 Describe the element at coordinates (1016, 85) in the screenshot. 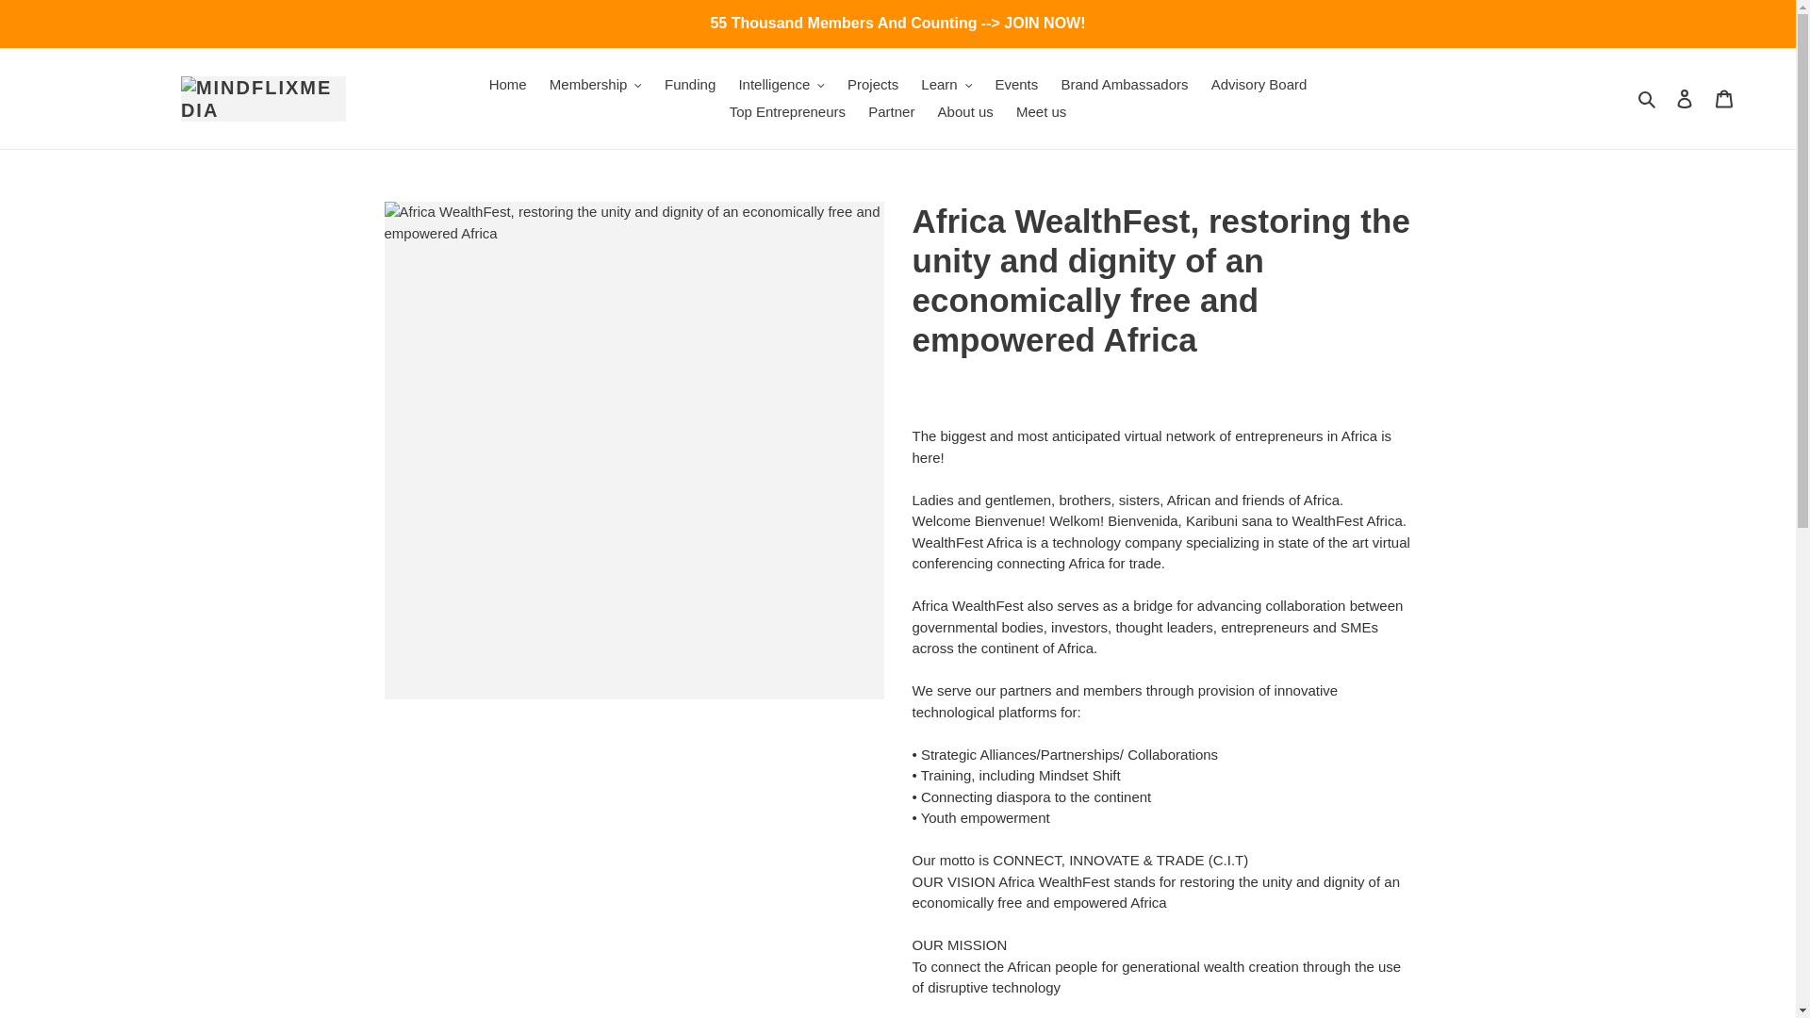

I see `Events` at that location.